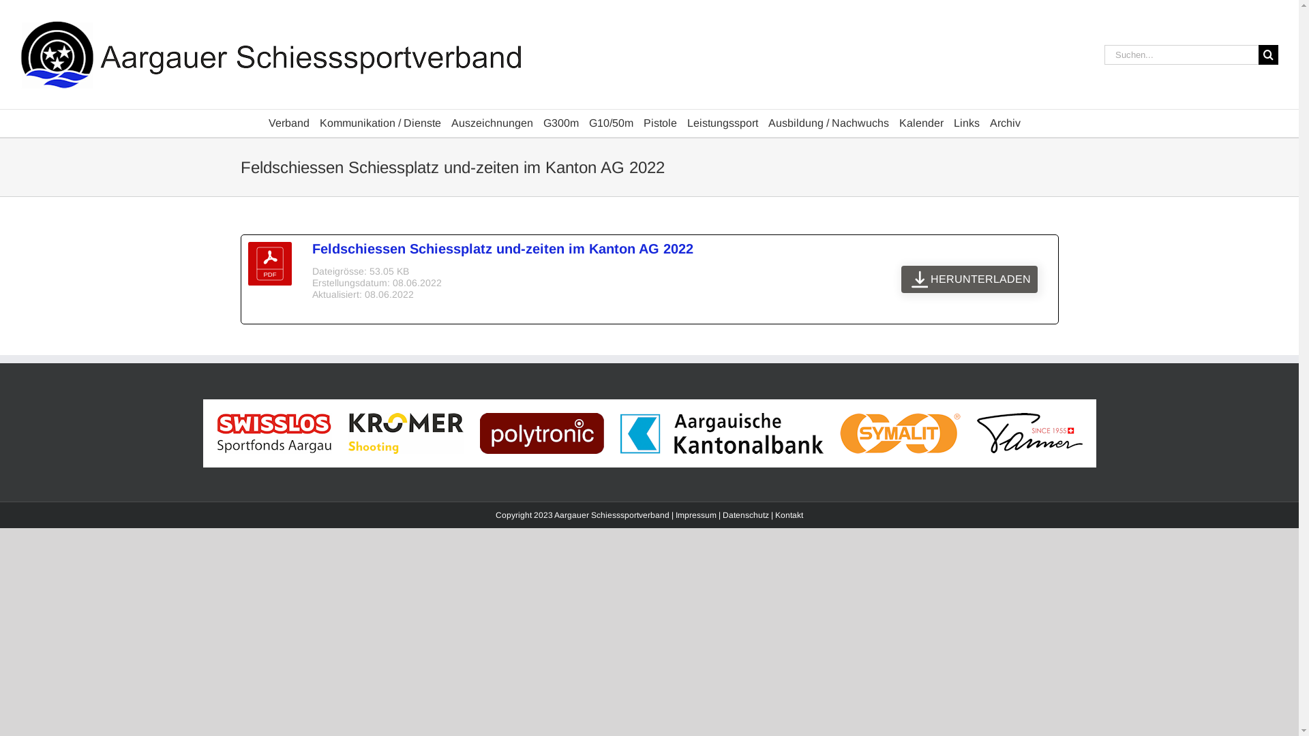  I want to click on Ausbildung / Nachwuchs, so click(828, 123).